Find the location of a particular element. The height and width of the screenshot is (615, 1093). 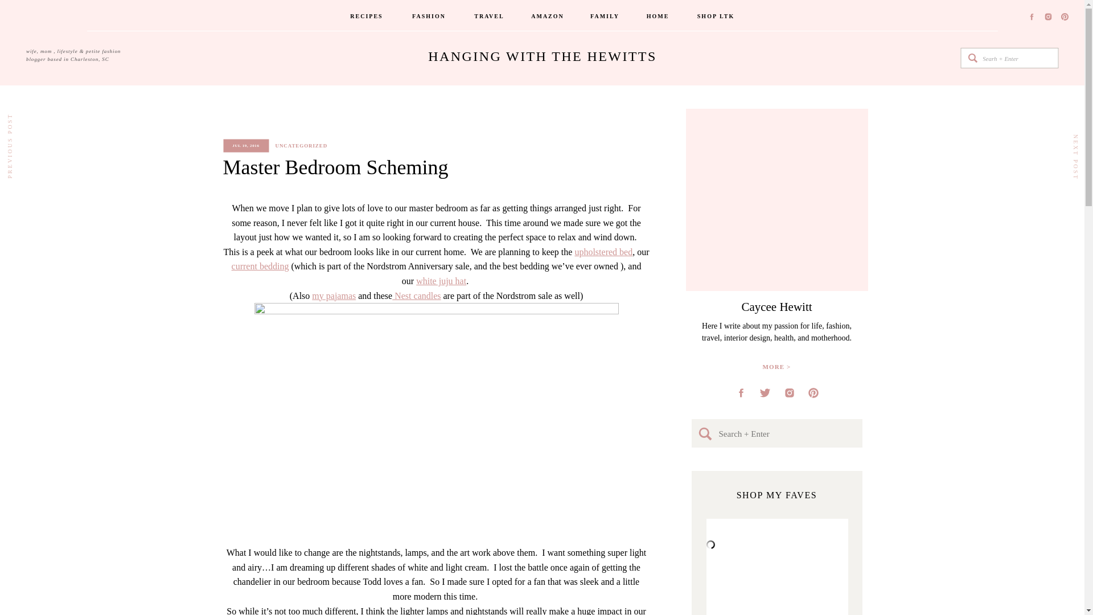

current bedding is located at coordinates (261, 266).